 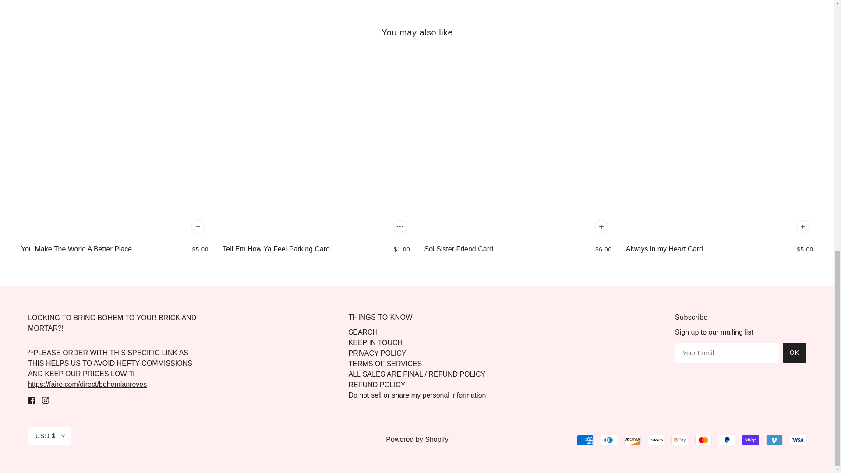 I want to click on Meta Pay, so click(x=656, y=440).